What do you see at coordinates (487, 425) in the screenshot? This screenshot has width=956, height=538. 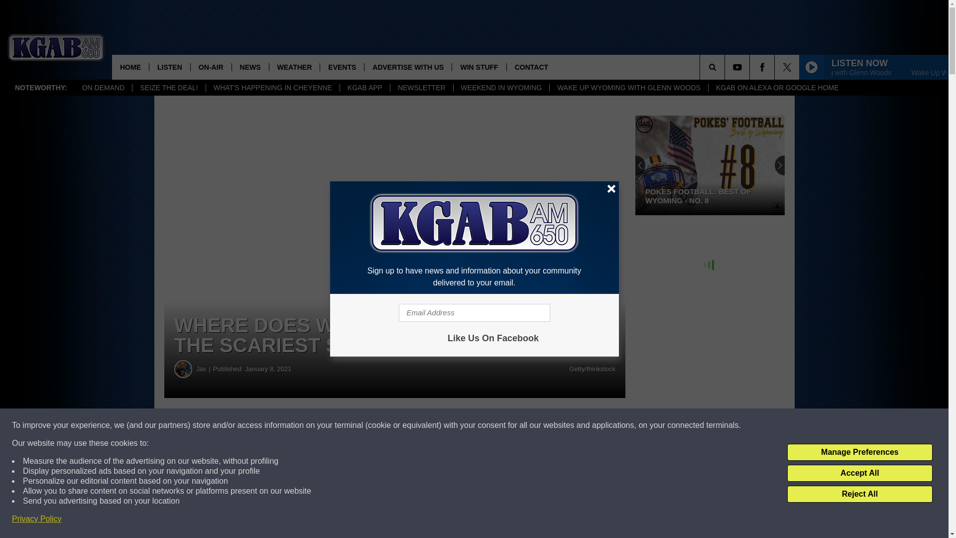 I see `Share on Twitter` at bounding box center [487, 425].